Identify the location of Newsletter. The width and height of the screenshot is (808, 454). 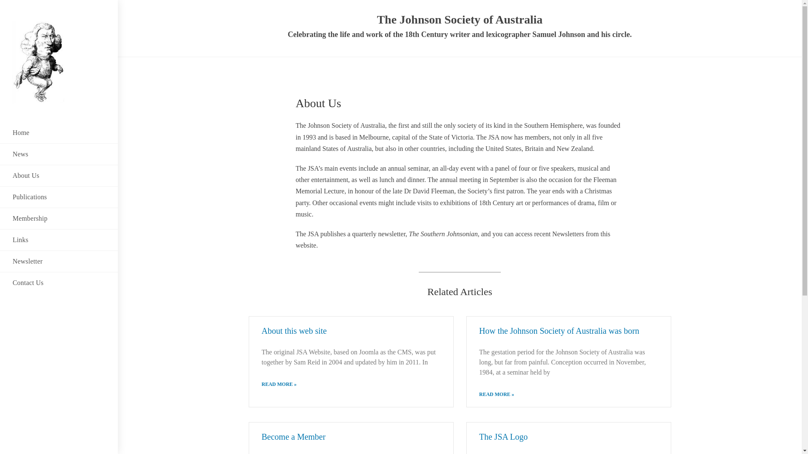
(59, 261).